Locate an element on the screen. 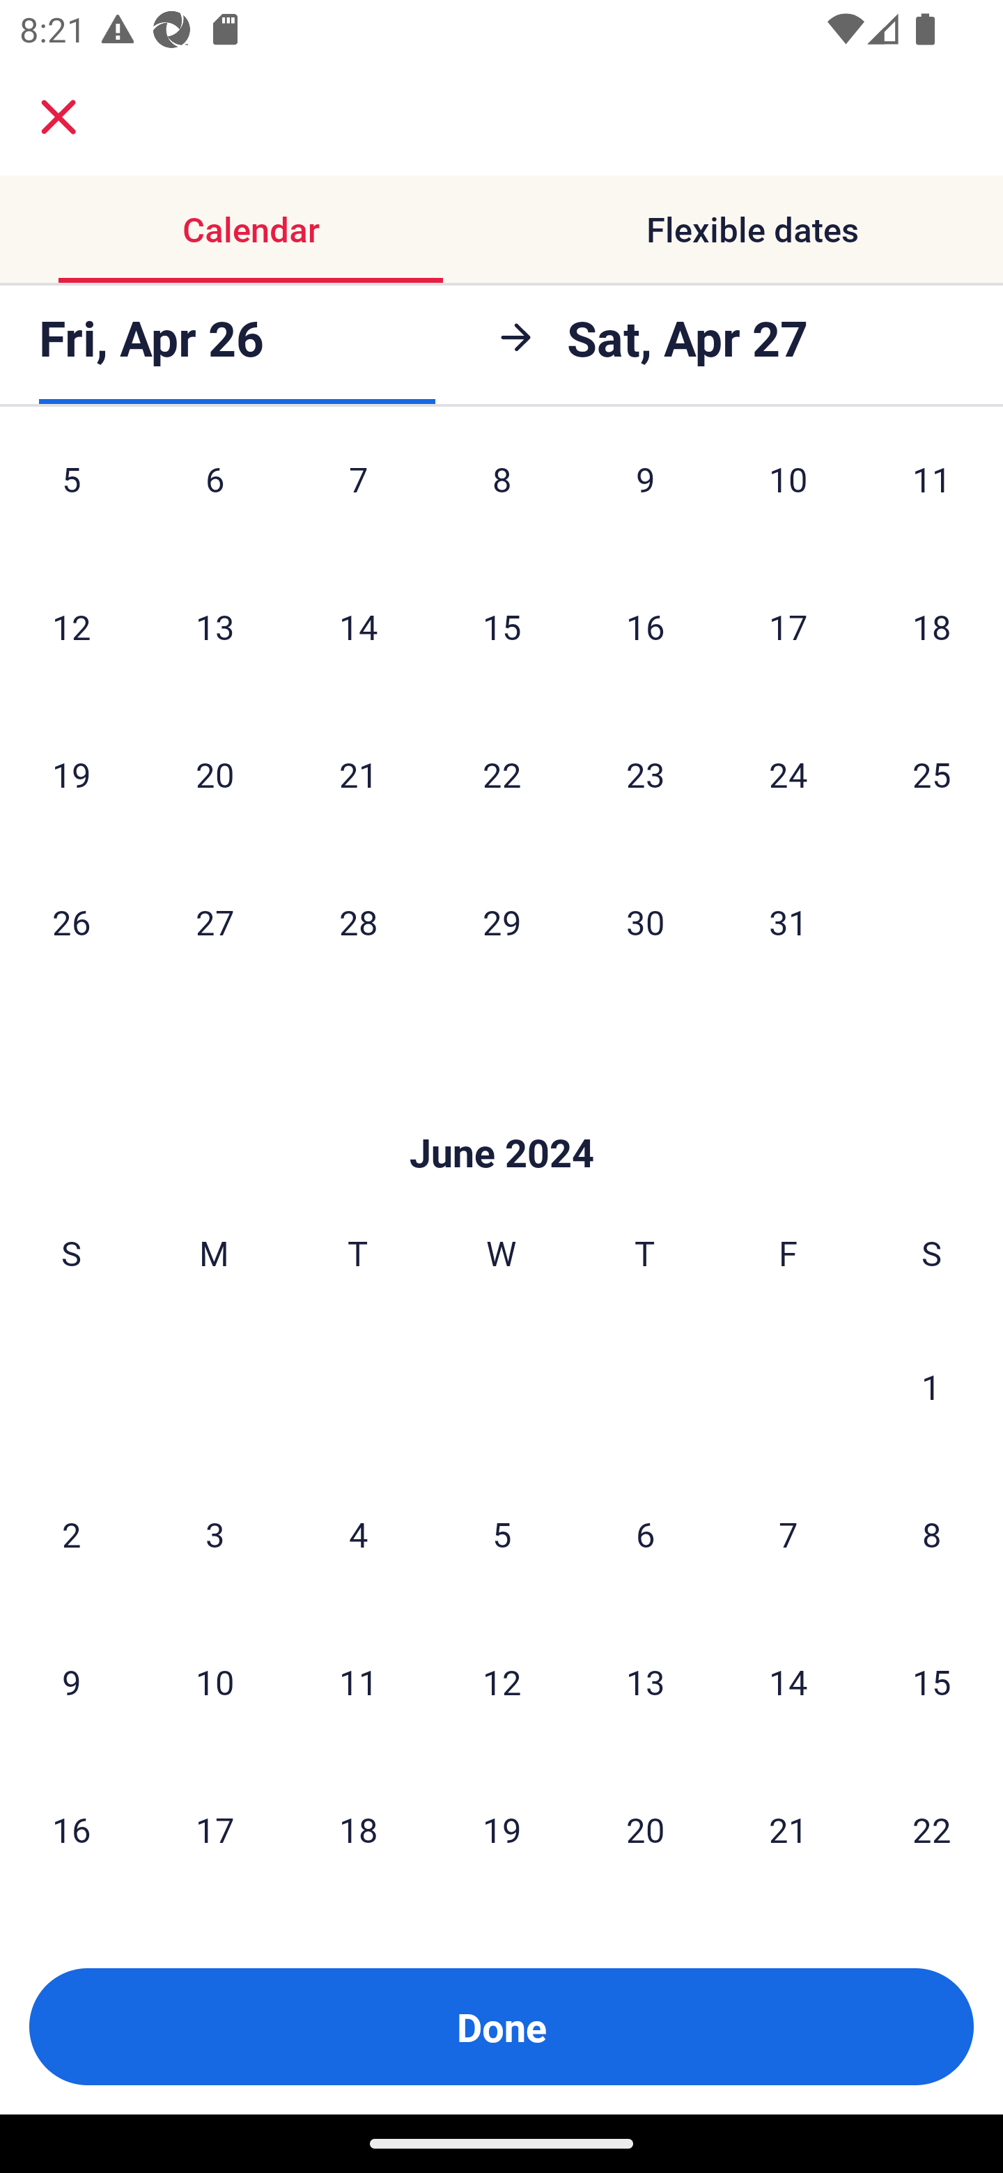 The image size is (1003, 2173). 22 Wednesday, May 22, 2024 is located at coordinates (501, 773).